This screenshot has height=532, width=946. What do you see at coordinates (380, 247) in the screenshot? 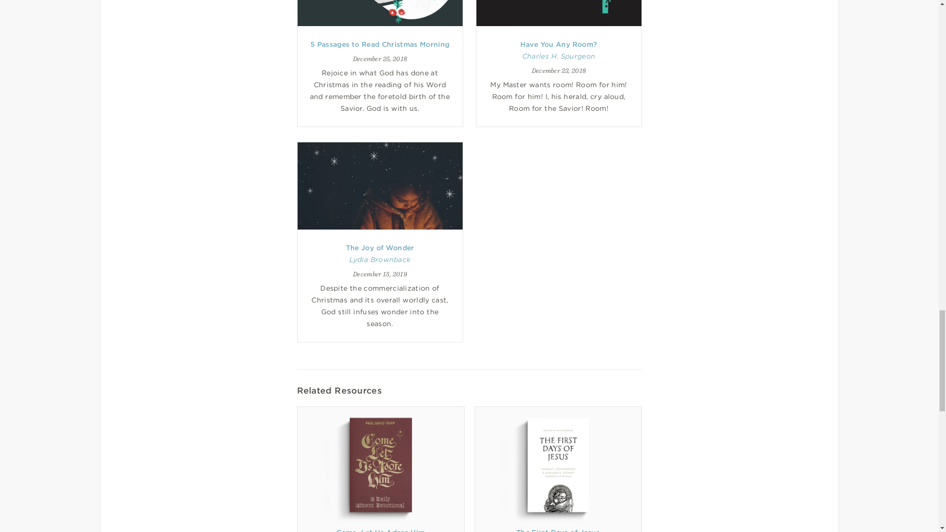
I see `The Joy of Wonder` at bounding box center [380, 247].